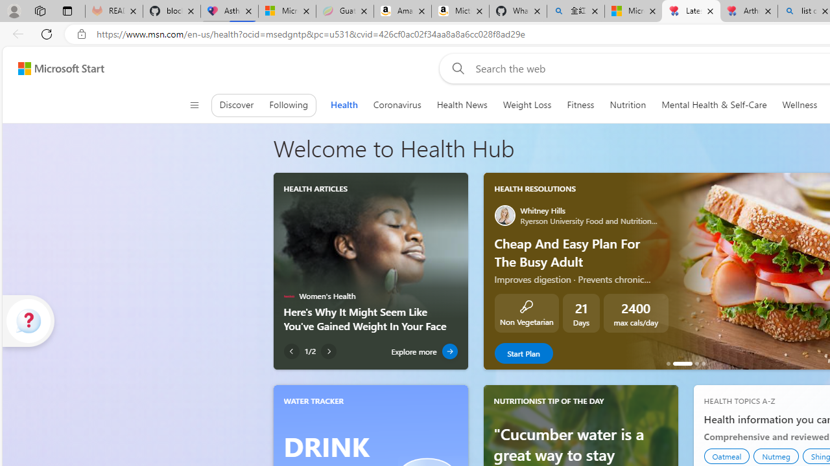 The height and width of the screenshot is (466, 830). What do you see at coordinates (493, 271) in the screenshot?
I see `Previous Slide` at bounding box center [493, 271].